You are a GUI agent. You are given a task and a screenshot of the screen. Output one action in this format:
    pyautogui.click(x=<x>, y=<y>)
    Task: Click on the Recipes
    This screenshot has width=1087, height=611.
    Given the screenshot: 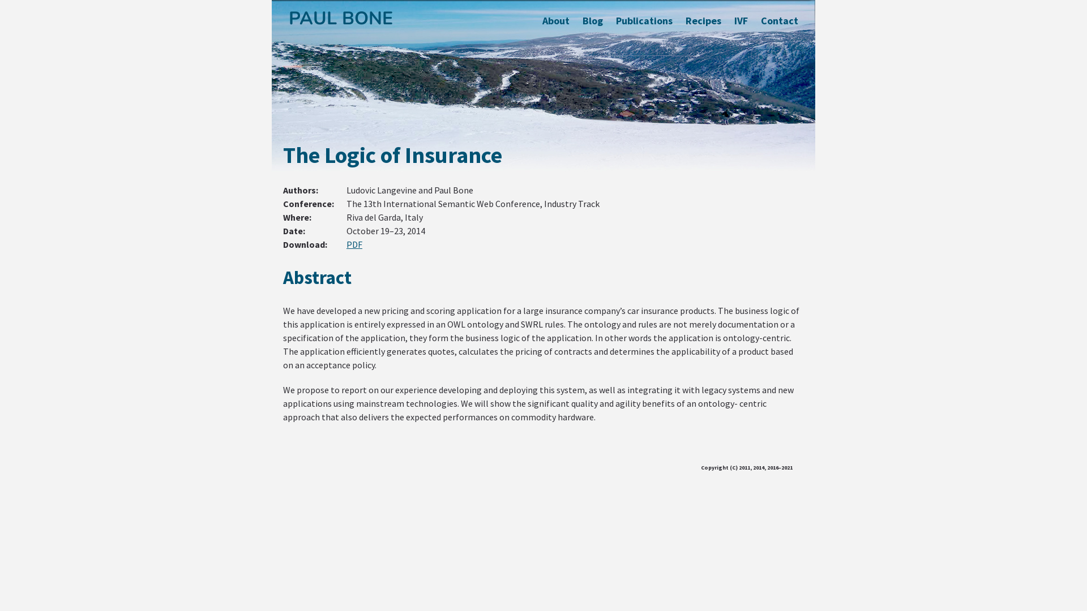 What is the action you would take?
    pyautogui.click(x=703, y=20)
    